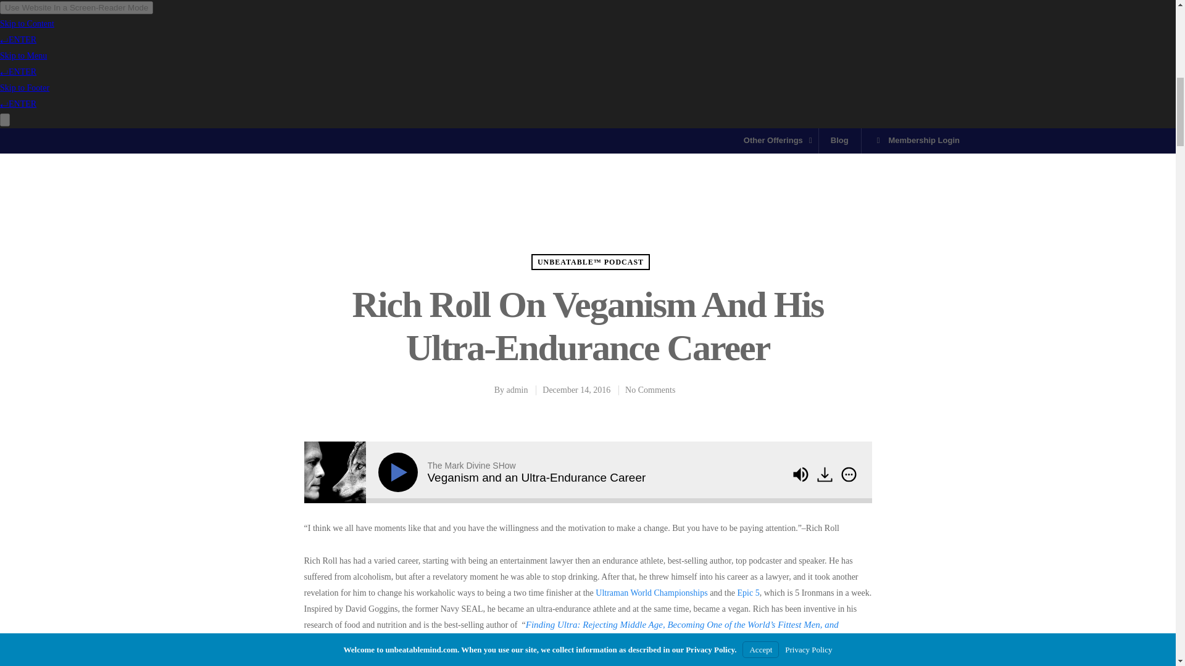 Image resolution: width=1185 pixels, height=666 pixels. Describe the element at coordinates (825, 474) in the screenshot. I see `Download` at that location.